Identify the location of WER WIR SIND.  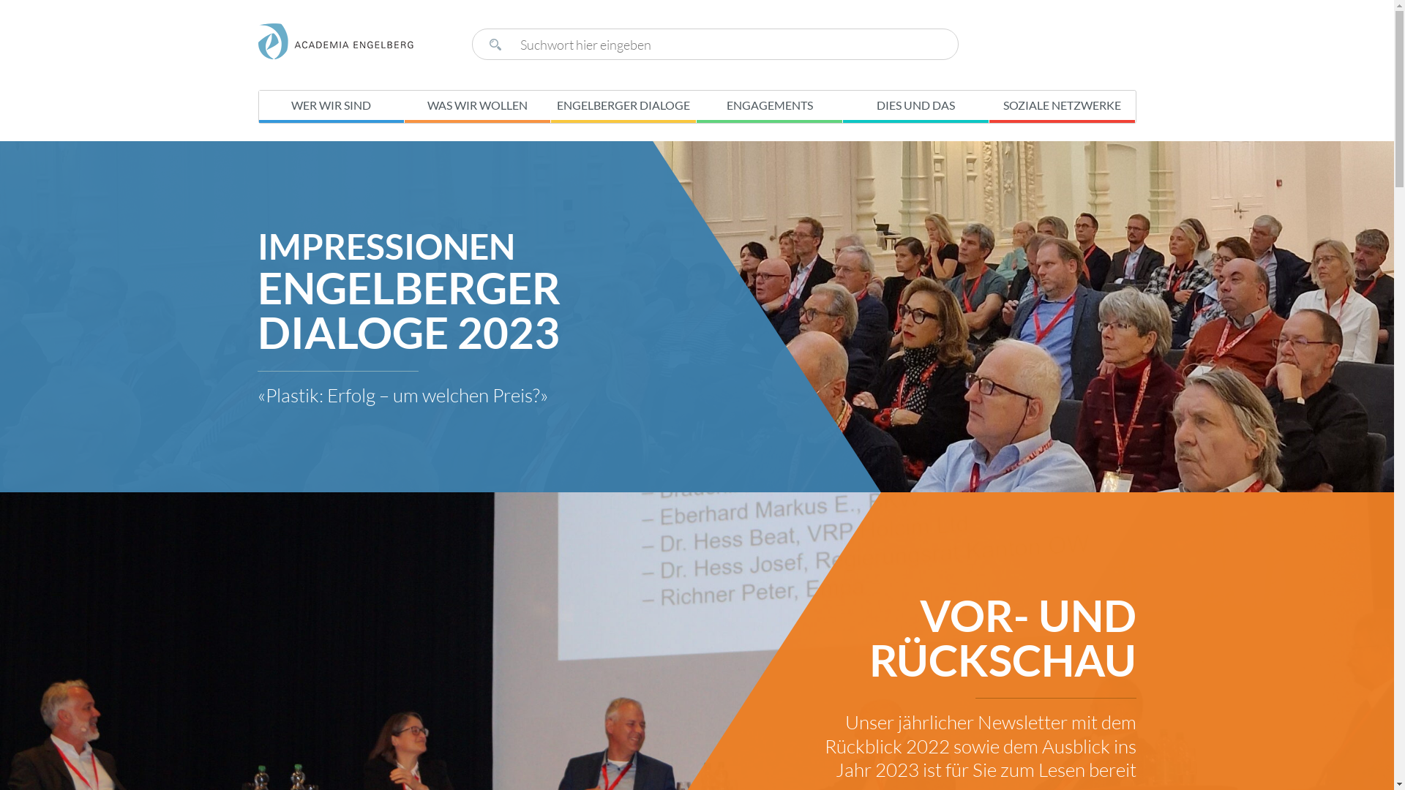
(331, 107).